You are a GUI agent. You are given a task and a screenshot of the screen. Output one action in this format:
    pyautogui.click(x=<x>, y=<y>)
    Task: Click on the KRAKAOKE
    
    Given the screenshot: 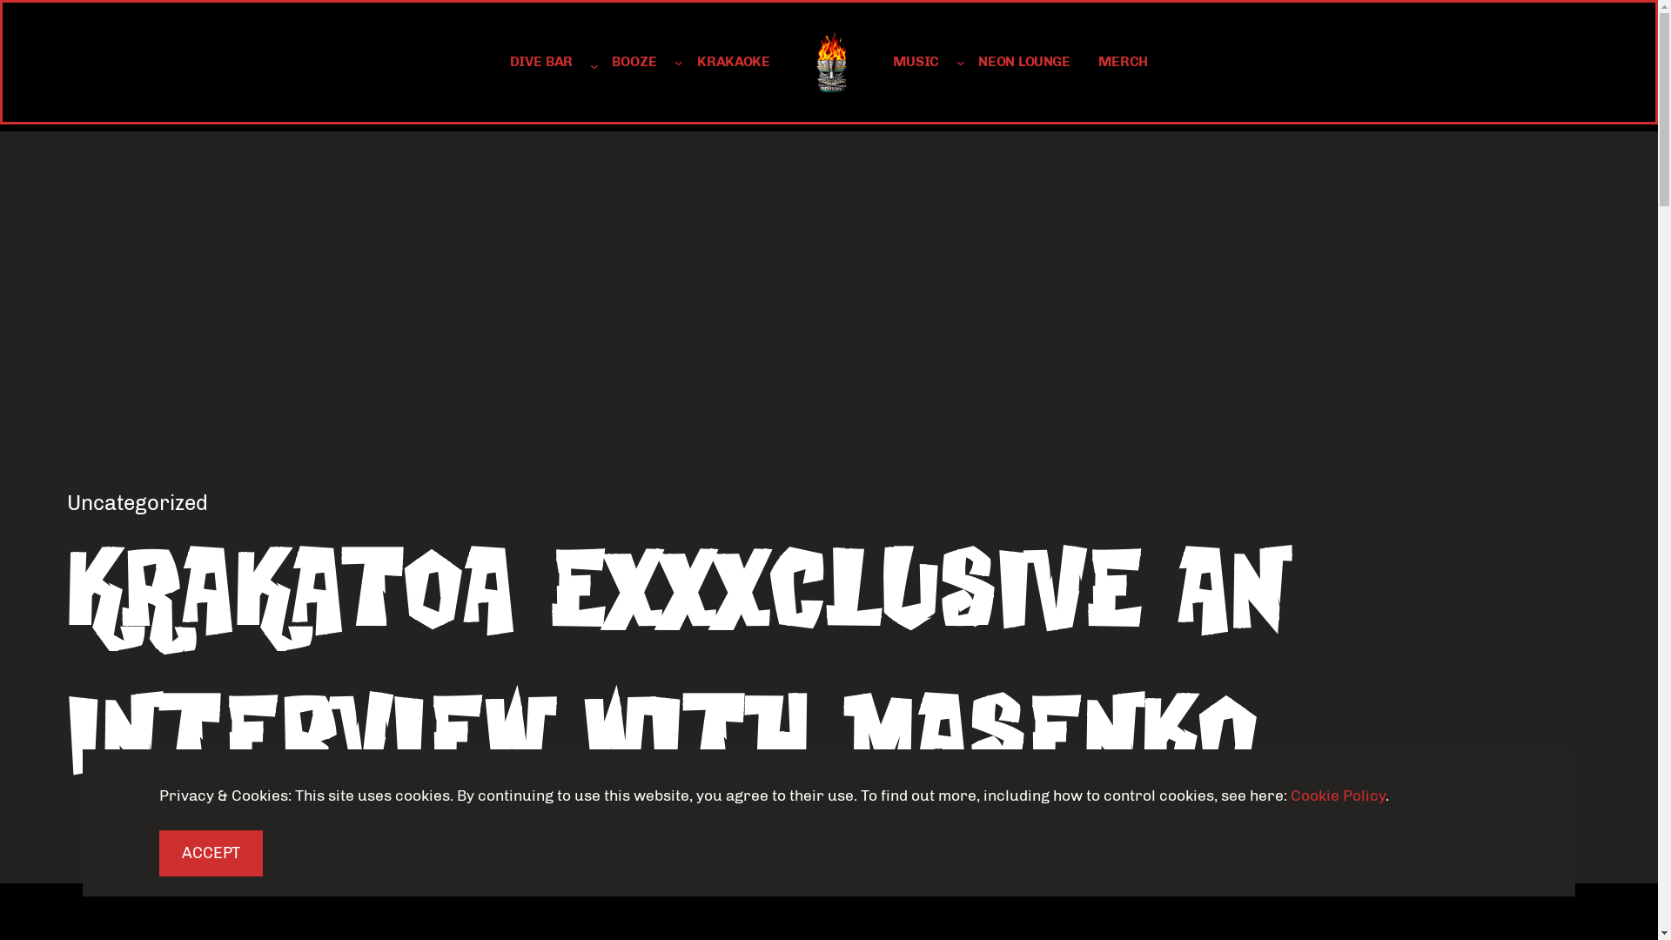 What is the action you would take?
    pyautogui.click(x=734, y=63)
    